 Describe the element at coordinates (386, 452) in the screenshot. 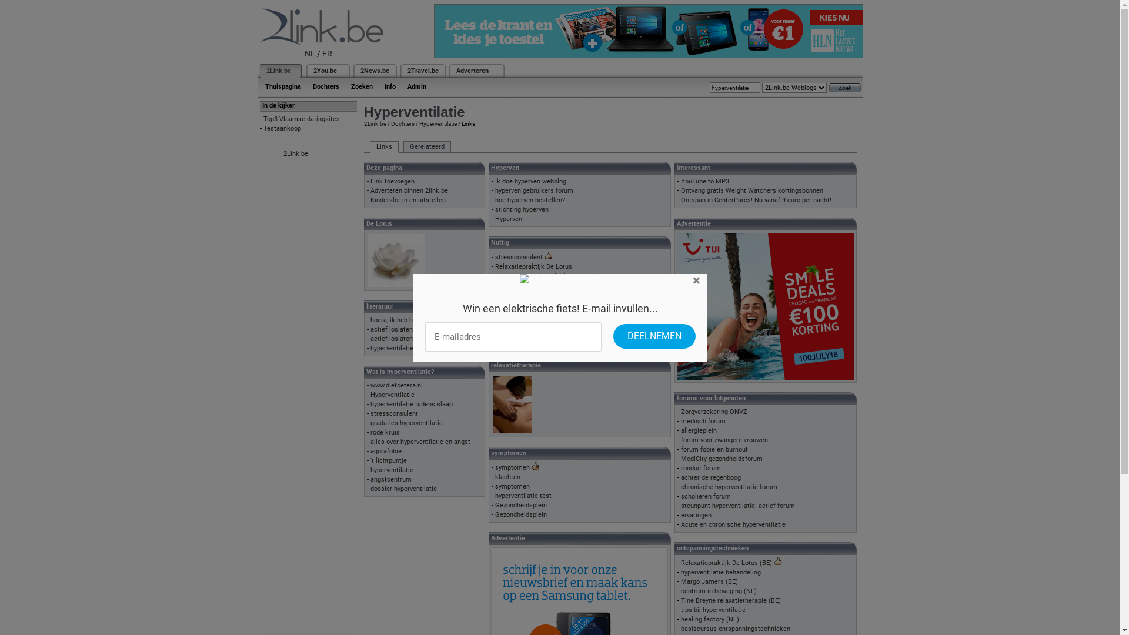

I see `agorafobie` at that location.